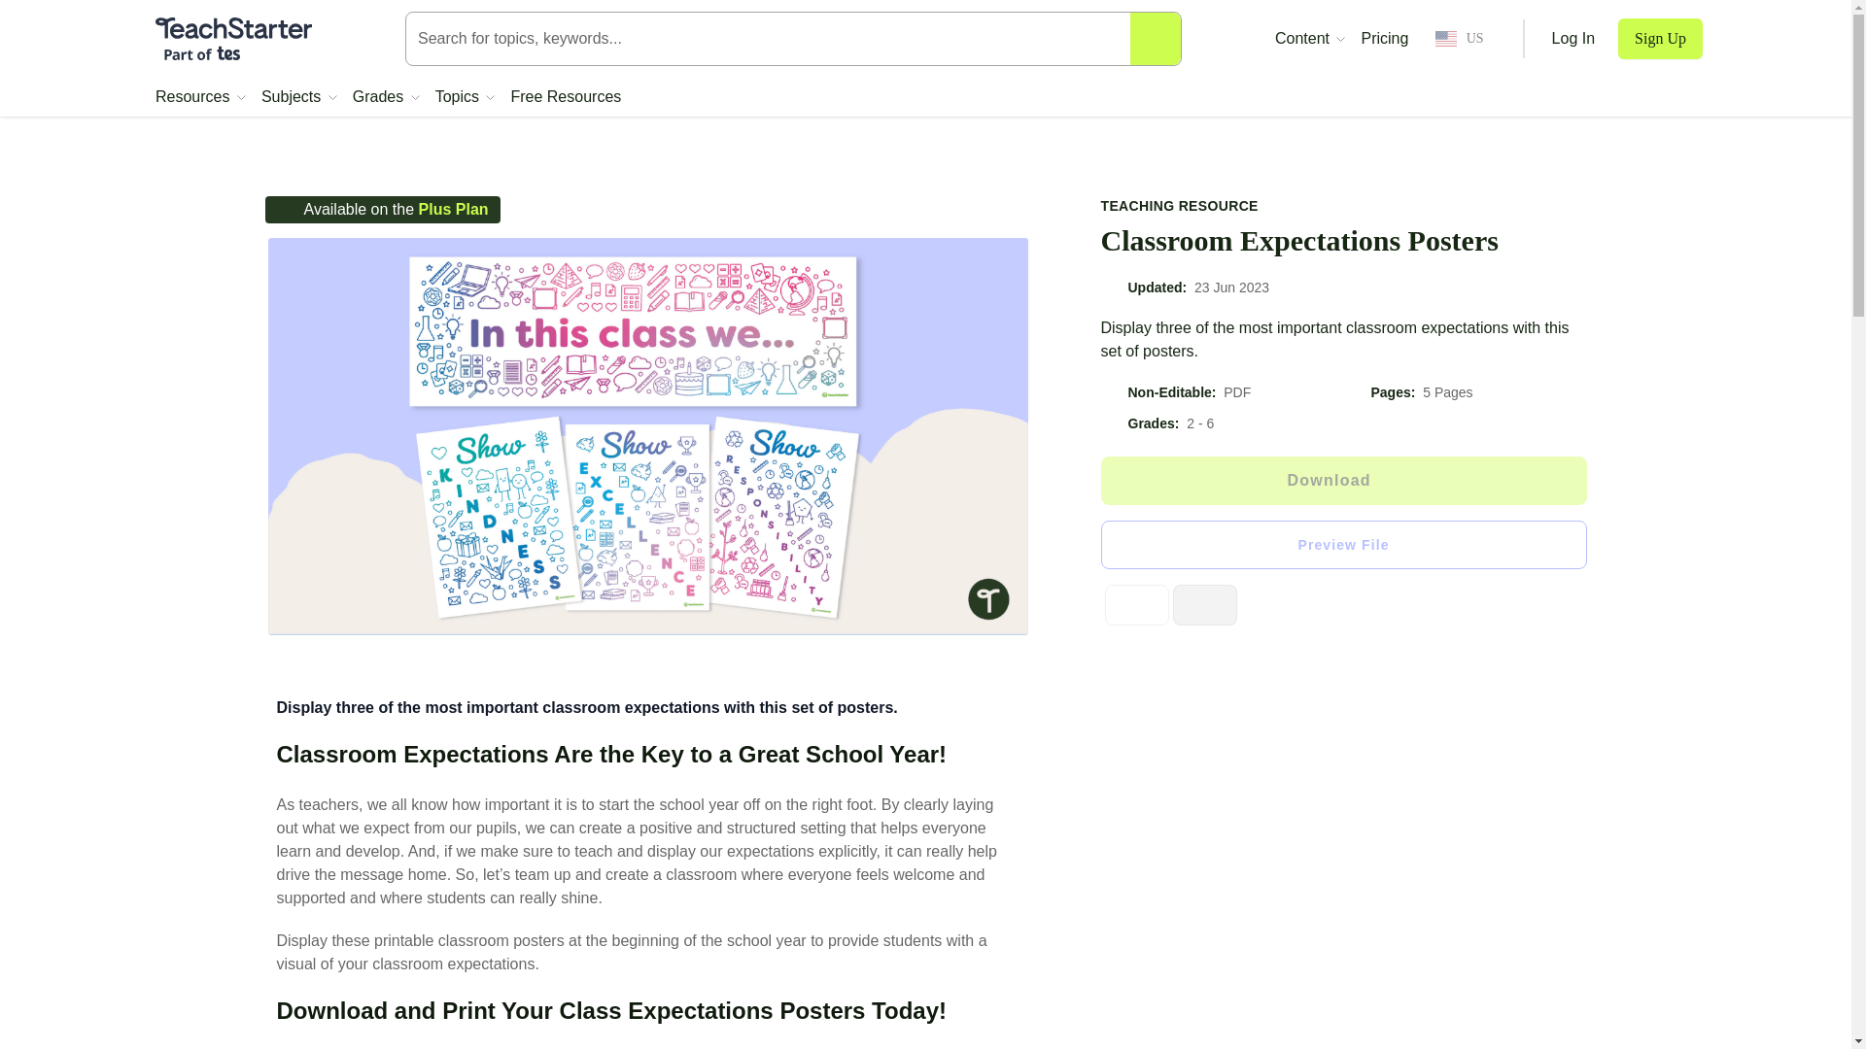  What do you see at coordinates (1384, 39) in the screenshot?
I see `Pricing` at bounding box center [1384, 39].